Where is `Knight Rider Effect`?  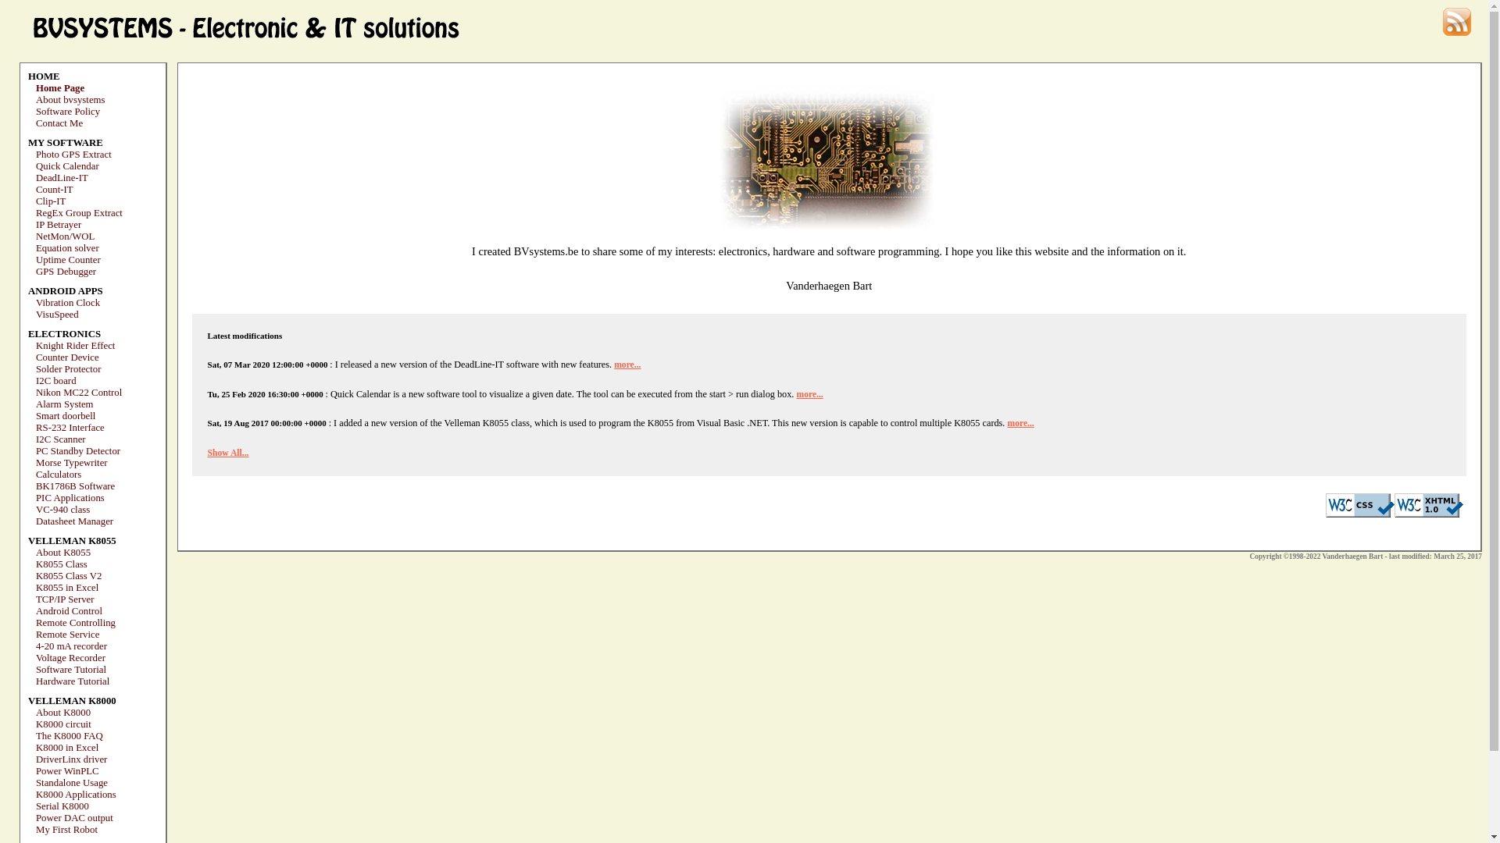
Knight Rider Effect is located at coordinates (75, 346).